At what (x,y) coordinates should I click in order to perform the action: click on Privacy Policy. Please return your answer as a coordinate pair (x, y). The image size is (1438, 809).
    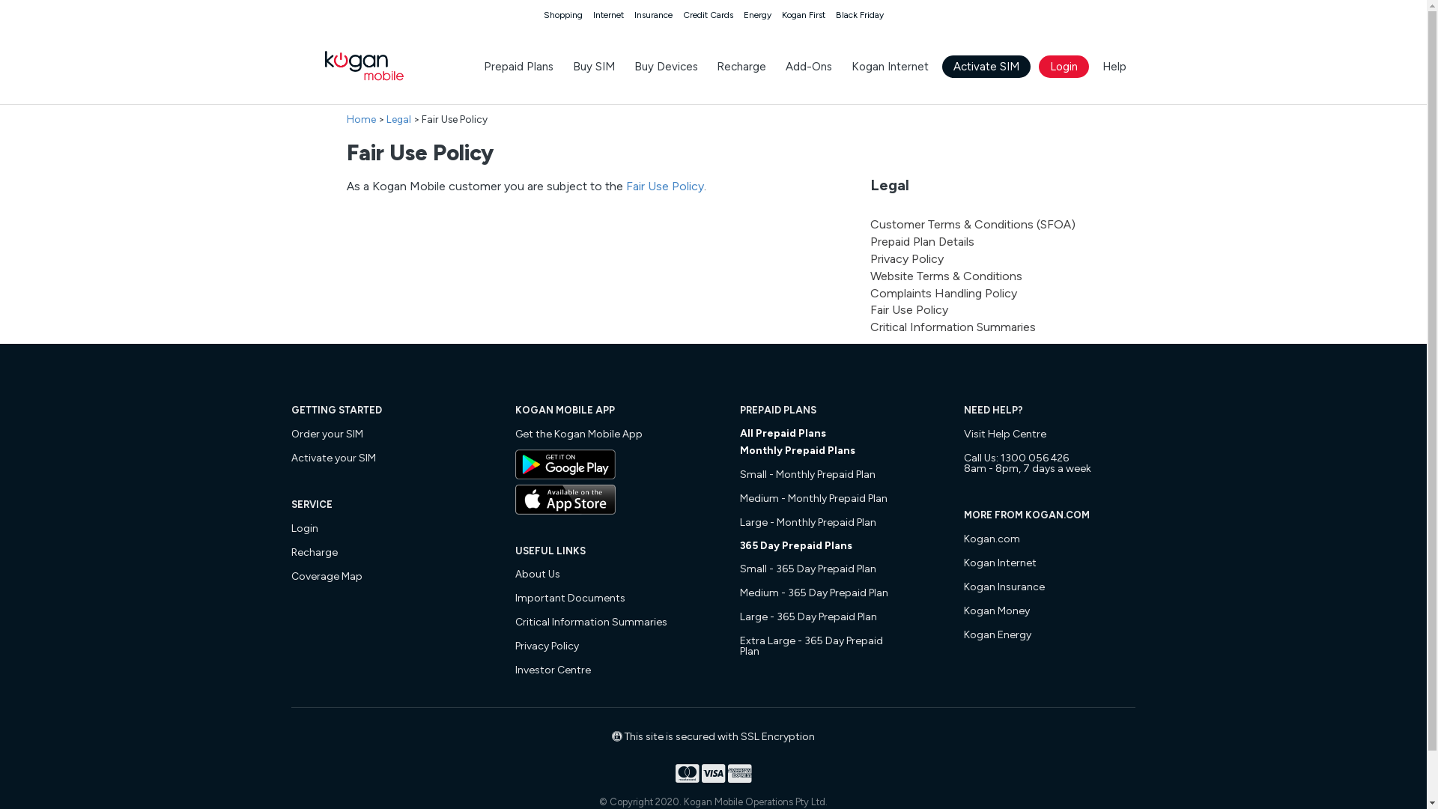
    Looking at the image, I should click on (907, 259).